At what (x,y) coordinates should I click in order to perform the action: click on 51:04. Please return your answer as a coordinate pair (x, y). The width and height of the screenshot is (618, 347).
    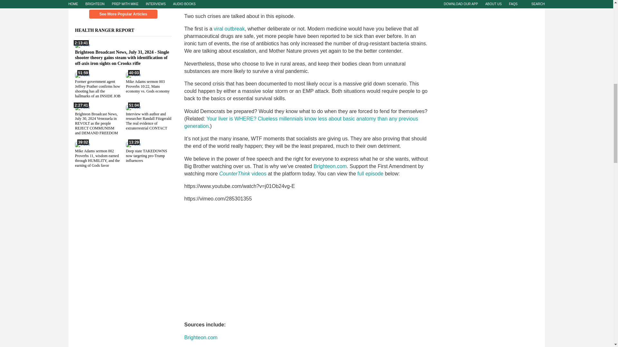
    Looking at the image, I should click on (133, 107).